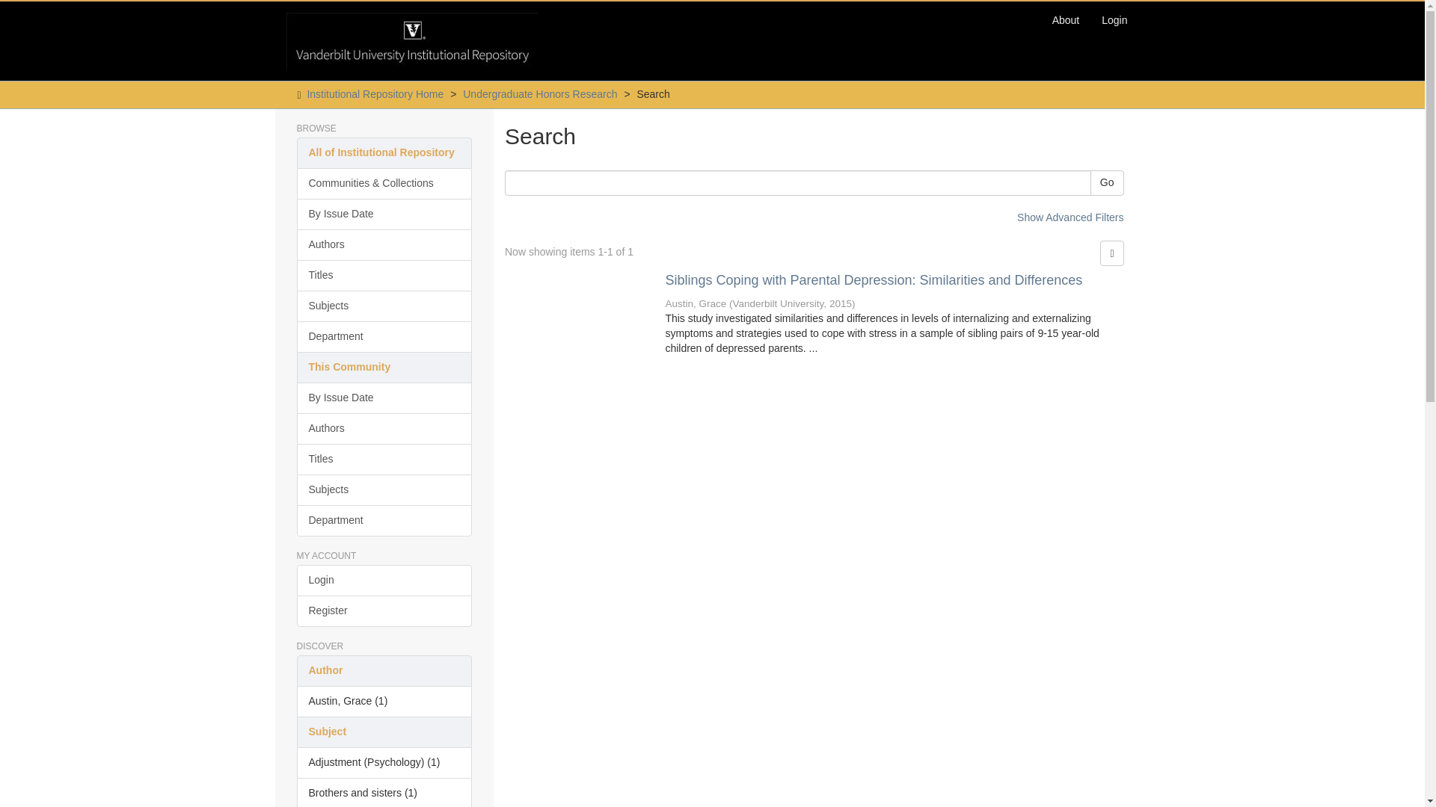  What do you see at coordinates (384, 244) in the screenshot?
I see `Authors` at bounding box center [384, 244].